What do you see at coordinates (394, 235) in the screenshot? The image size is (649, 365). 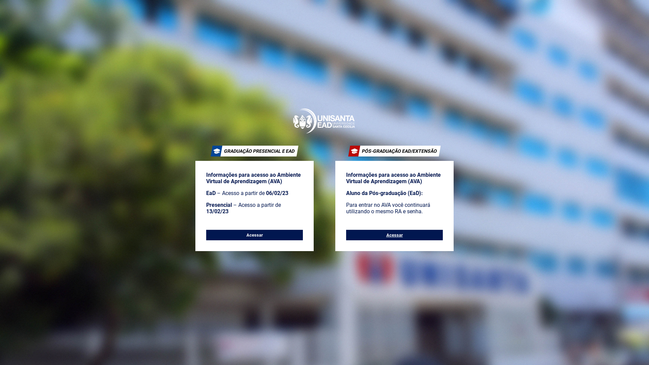 I see `Acessar` at bounding box center [394, 235].